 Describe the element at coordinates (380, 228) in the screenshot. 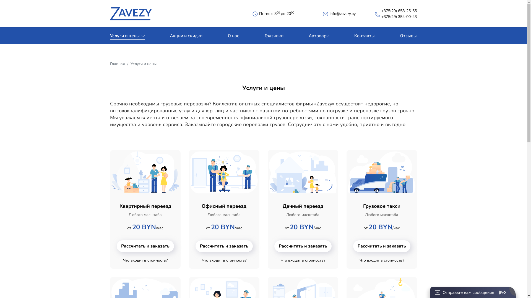

I see `20 BYN` at that location.